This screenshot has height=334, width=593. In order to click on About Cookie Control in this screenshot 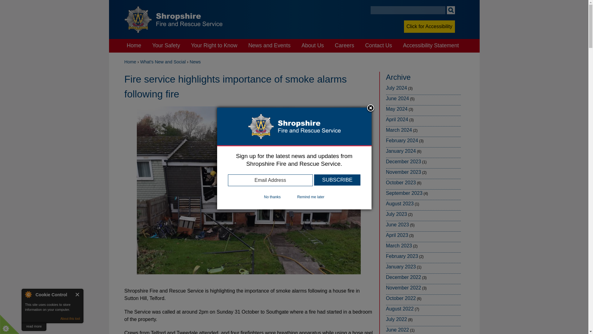, I will do `click(28, 294)`.